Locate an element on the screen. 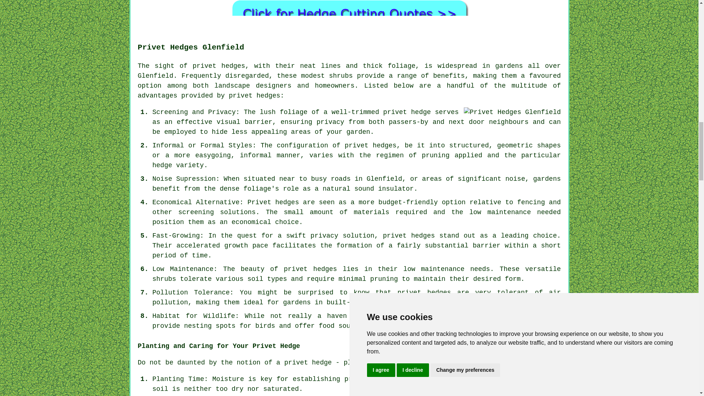 This screenshot has height=396, width=704. hedges is located at coordinates (233, 66).